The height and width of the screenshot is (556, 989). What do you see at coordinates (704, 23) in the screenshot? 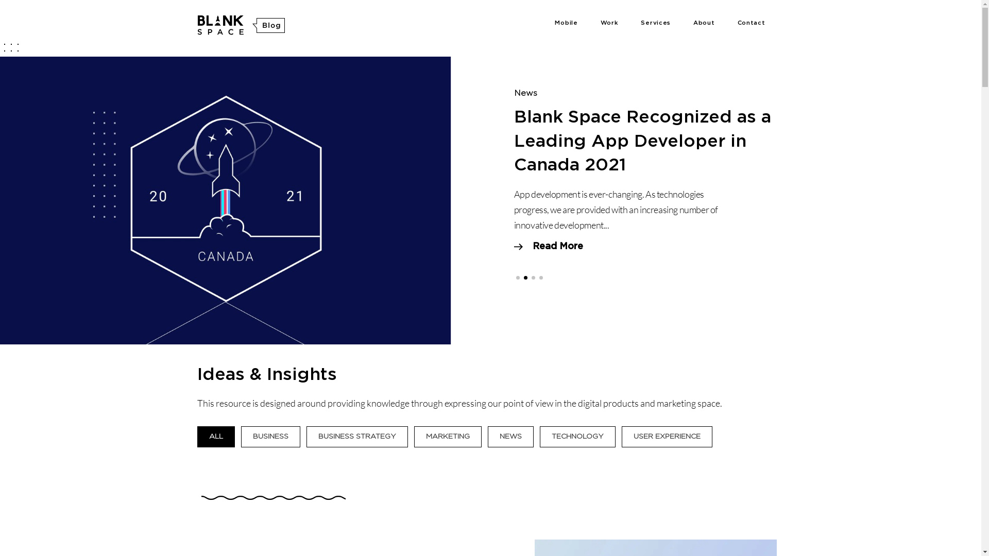
I see `About` at bounding box center [704, 23].